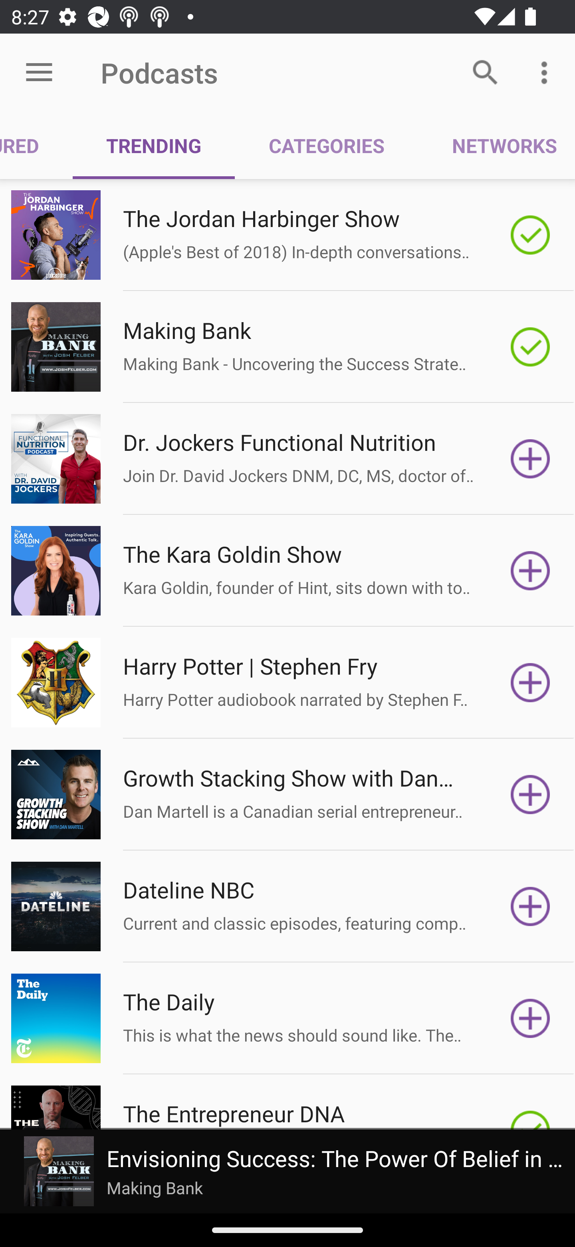  What do you see at coordinates (326, 145) in the screenshot?
I see `CATEGORIES` at bounding box center [326, 145].